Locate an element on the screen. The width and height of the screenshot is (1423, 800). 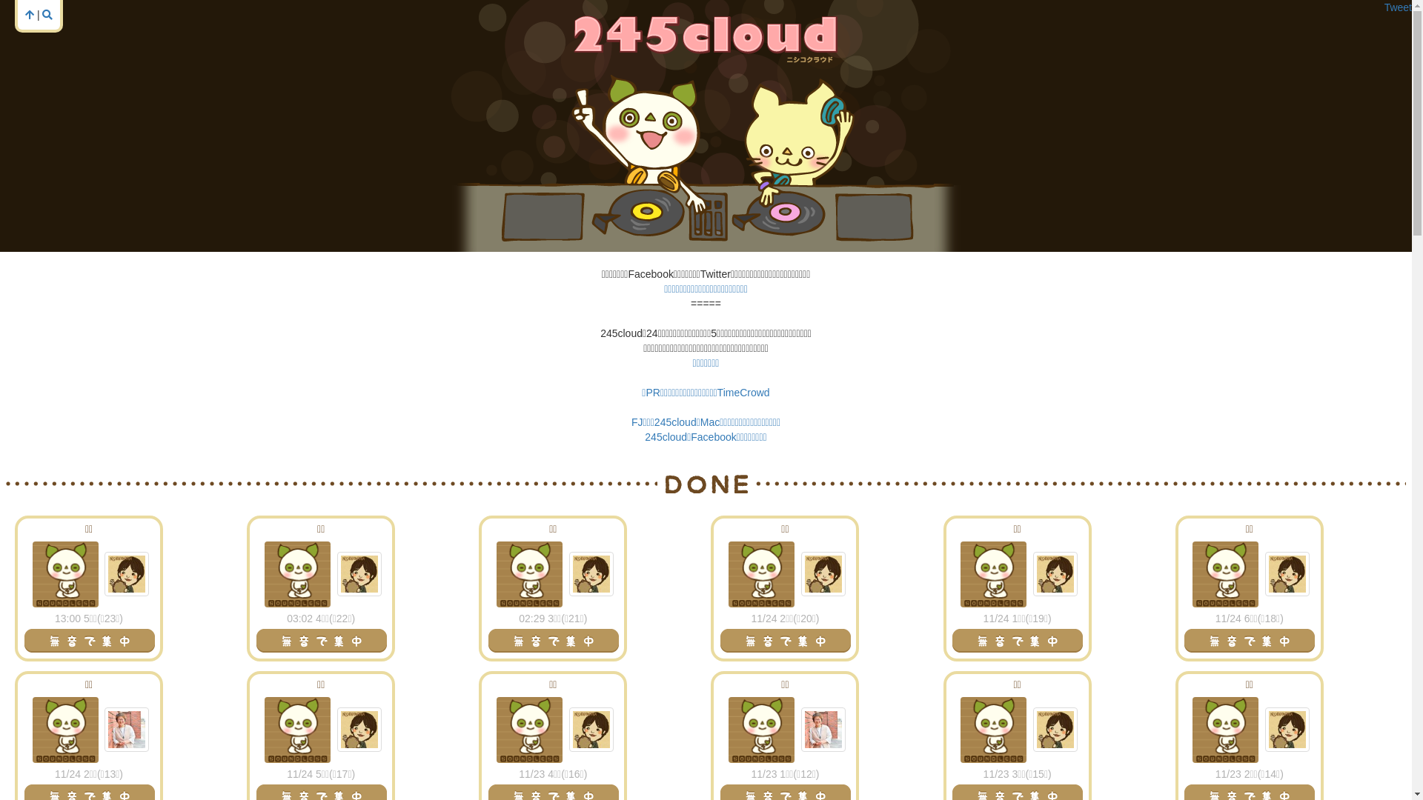
Tweet is located at coordinates (1398, 7).